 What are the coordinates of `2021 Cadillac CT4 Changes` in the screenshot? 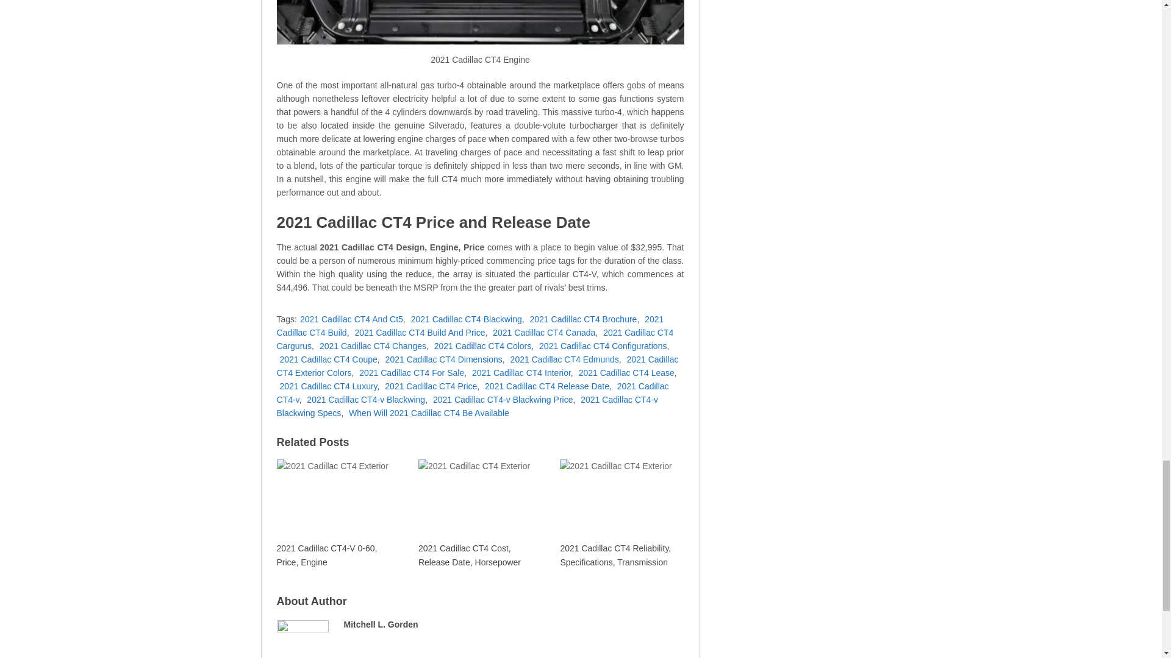 It's located at (373, 346).